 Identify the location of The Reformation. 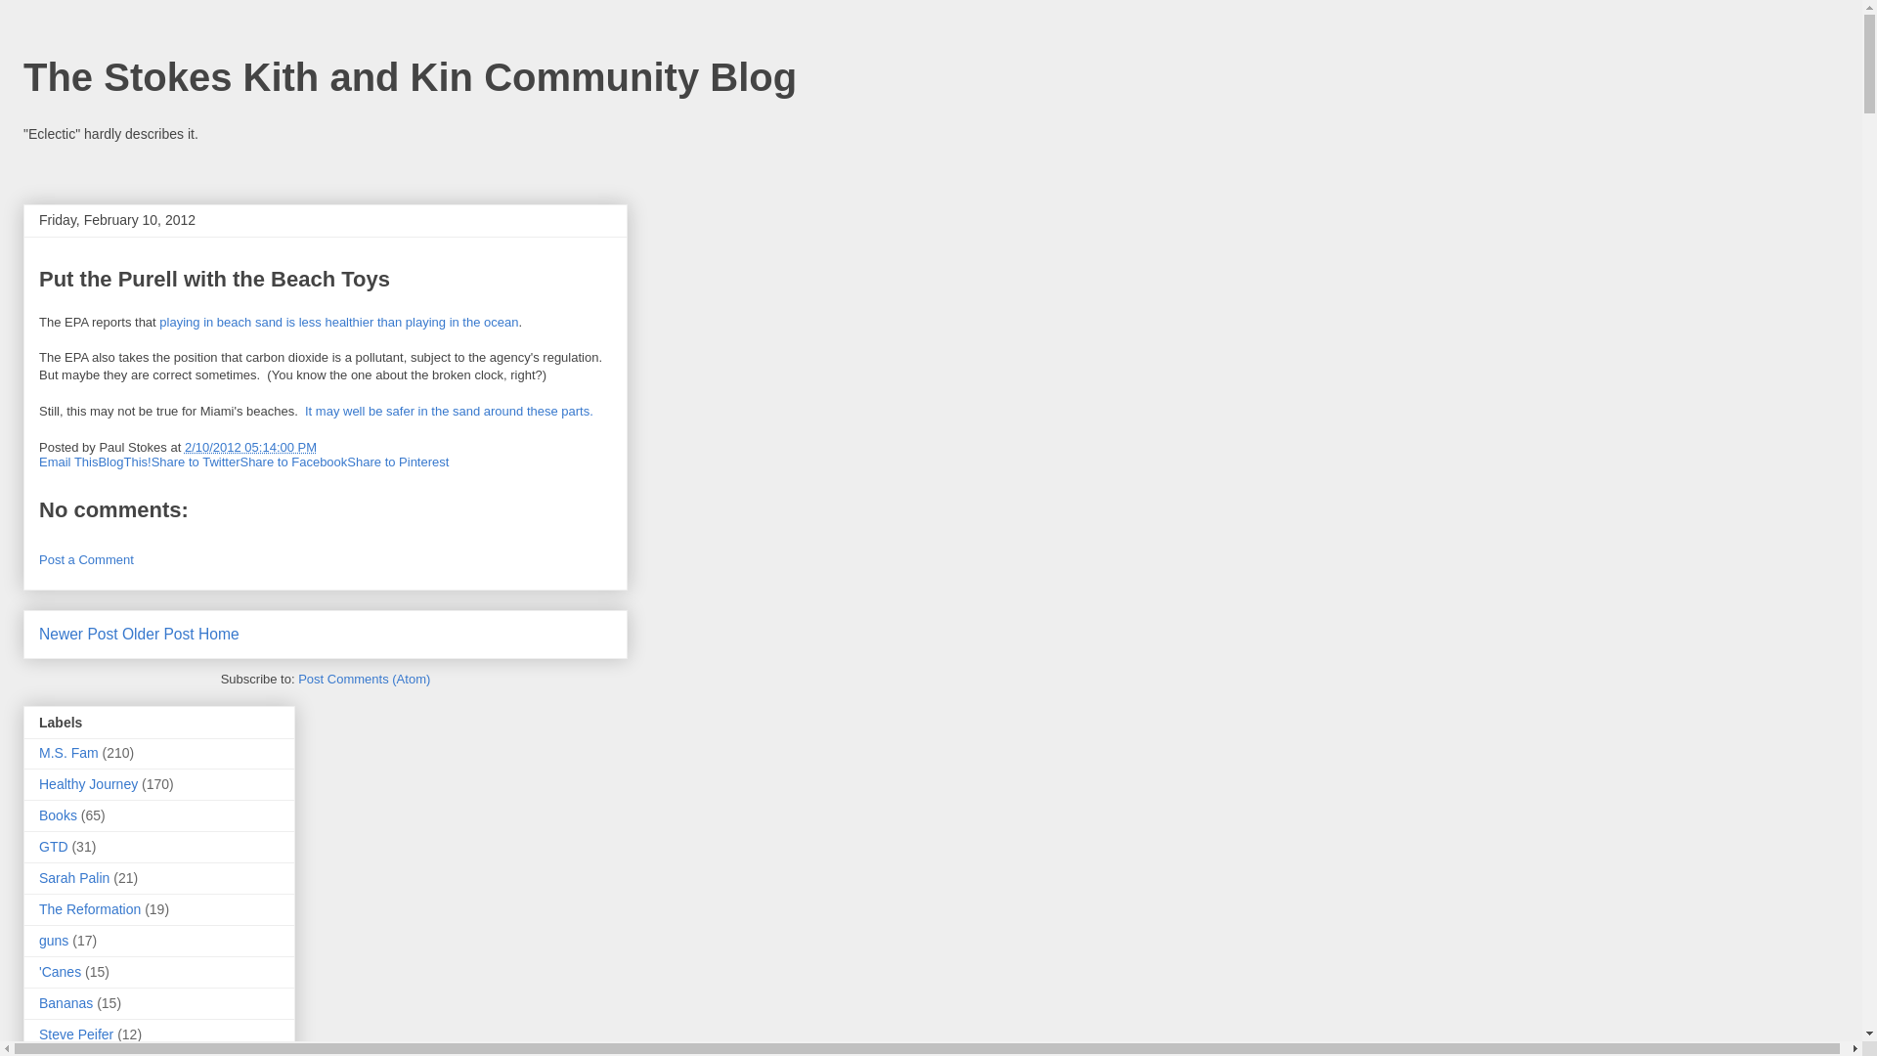
(90, 909).